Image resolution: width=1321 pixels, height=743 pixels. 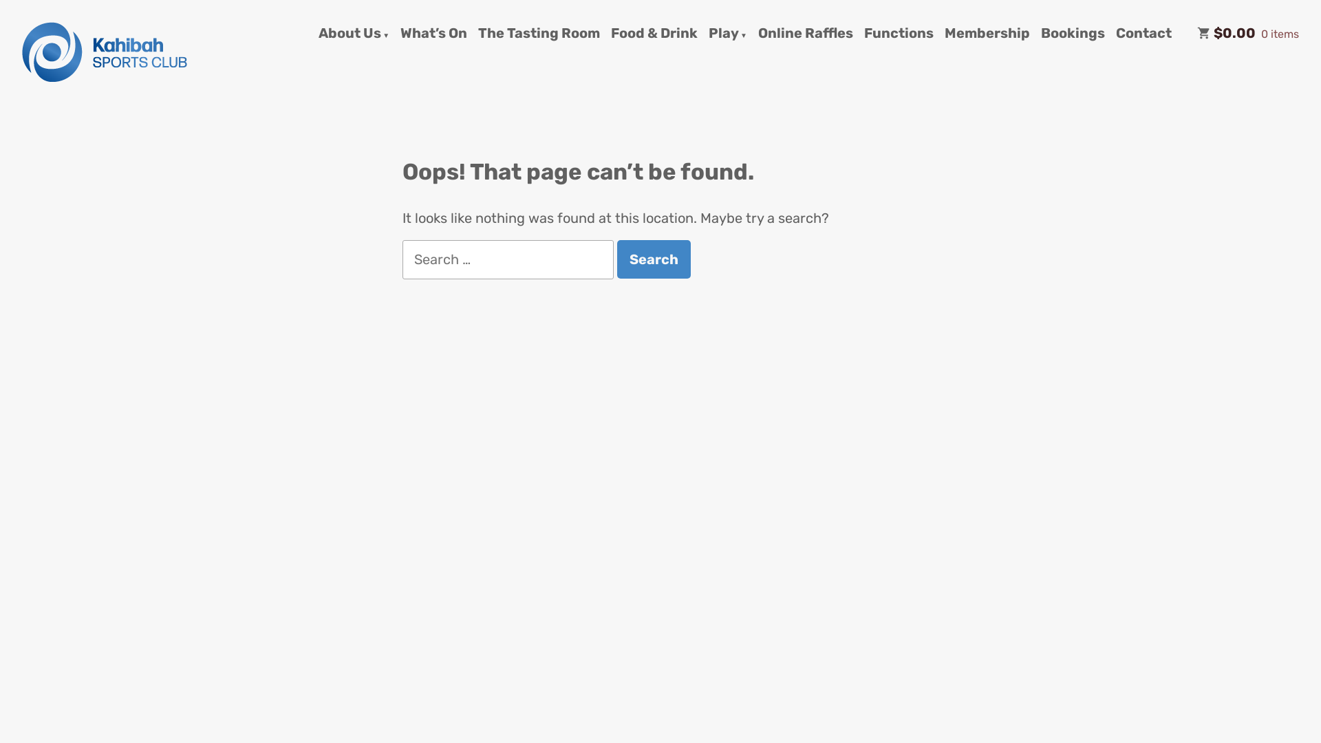 I want to click on Online Raffles, so click(x=806, y=34).